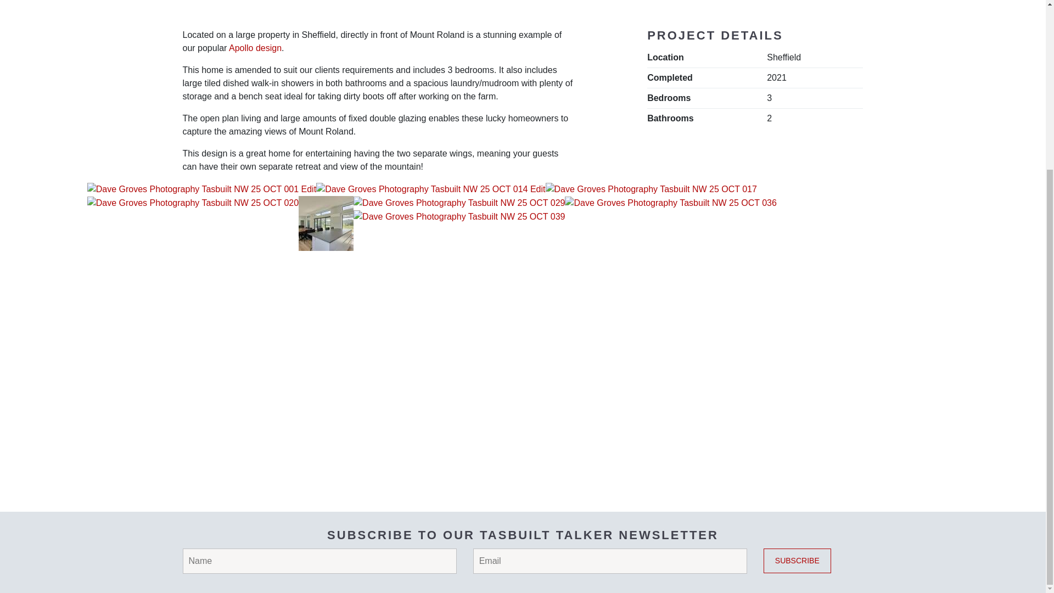 Image resolution: width=1054 pixels, height=593 pixels. I want to click on Dave Groves Photography Tasbuilt NW 25 OCT 039, so click(459, 216).